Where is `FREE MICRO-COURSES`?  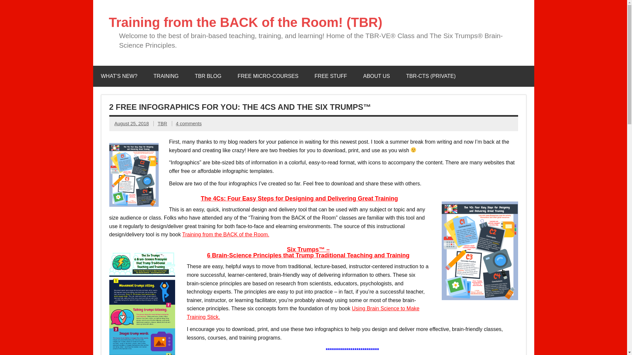
FREE MICRO-COURSES is located at coordinates (268, 76).